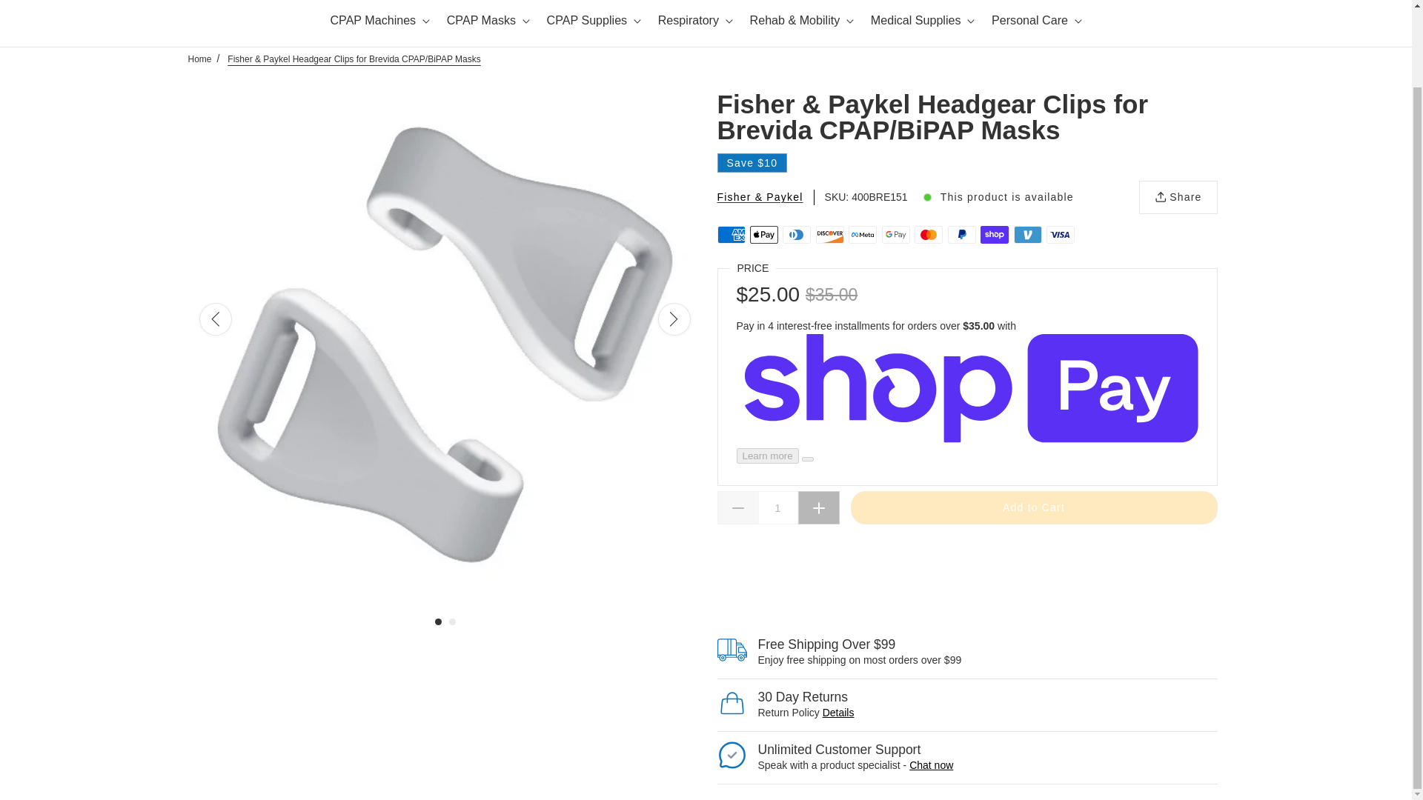 This screenshot has height=800, width=1423. I want to click on Meta Pay, so click(862, 234).